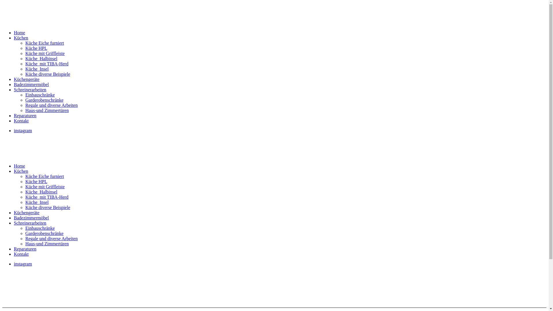  What do you see at coordinates (21, 254) in the screenshot?
I see `Kontakt` at bounding box center [21, 254].